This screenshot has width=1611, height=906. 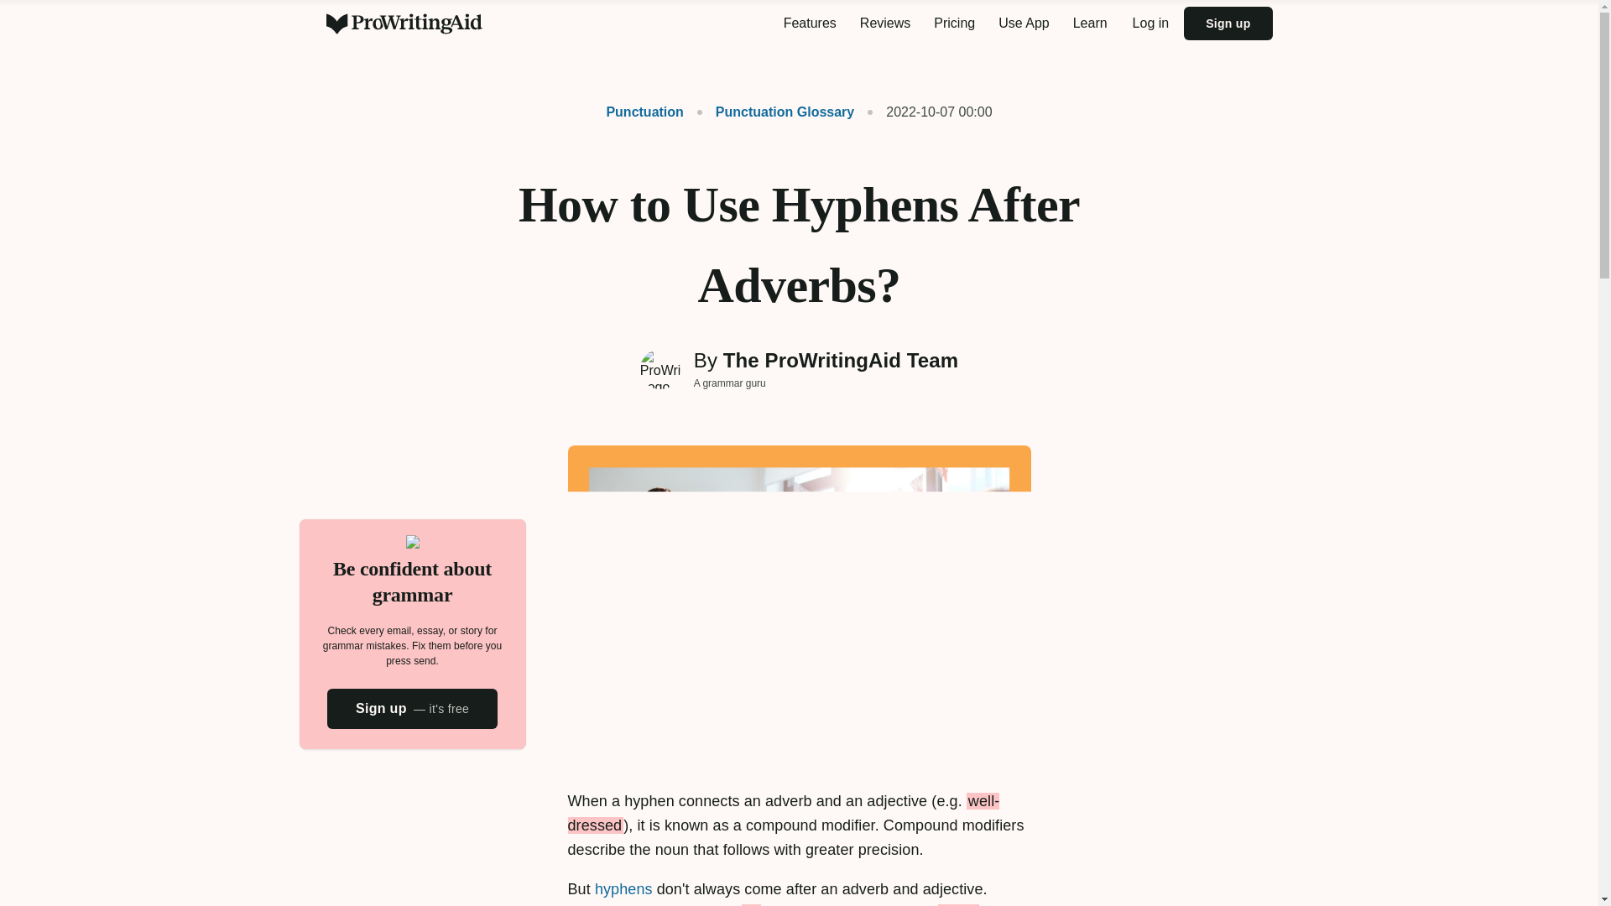 What do you see at coordinates (1151, 23) in the screenshot?
I see `Log in` at bounding box center [1151, 23].